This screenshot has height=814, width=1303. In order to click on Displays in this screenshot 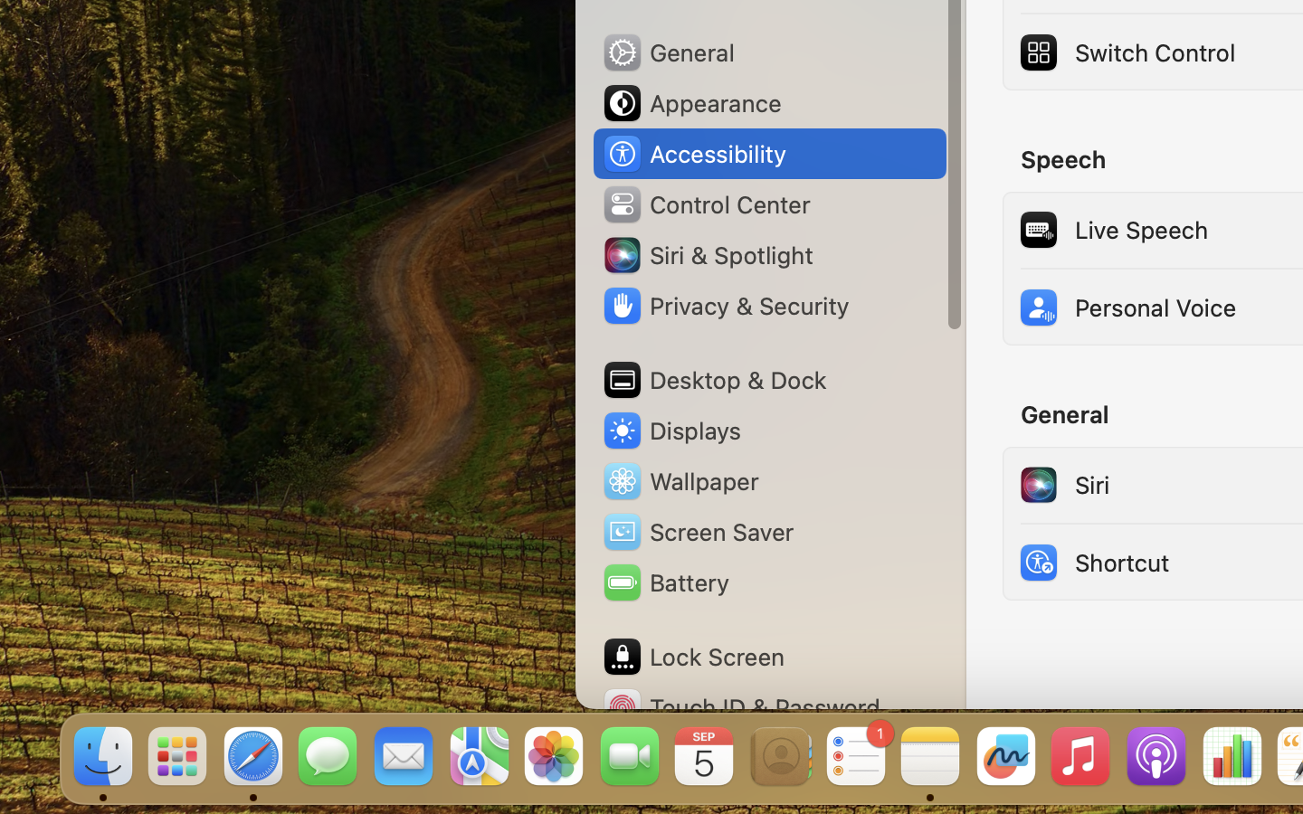, I will do `click(671, 431)`.